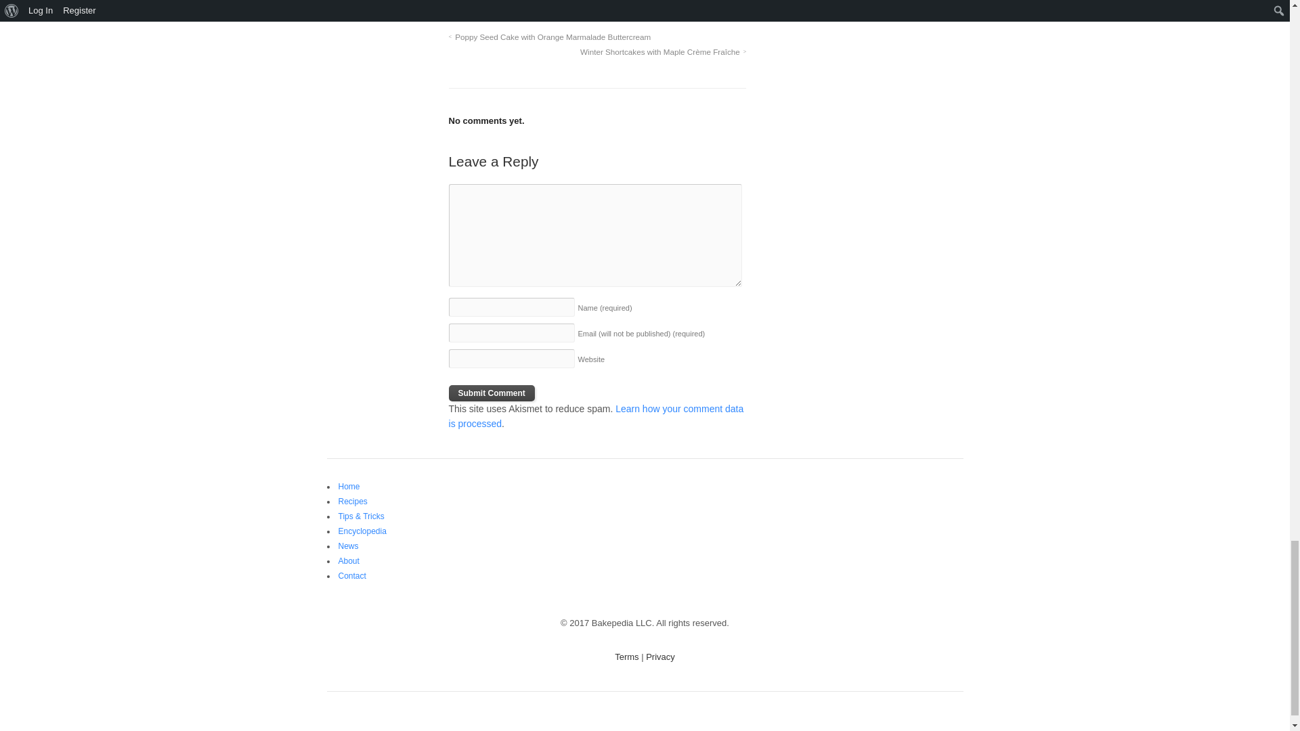  Describe the element at coordinates (603, 9) in the screenshot. I see `apple slab pie` at that location.